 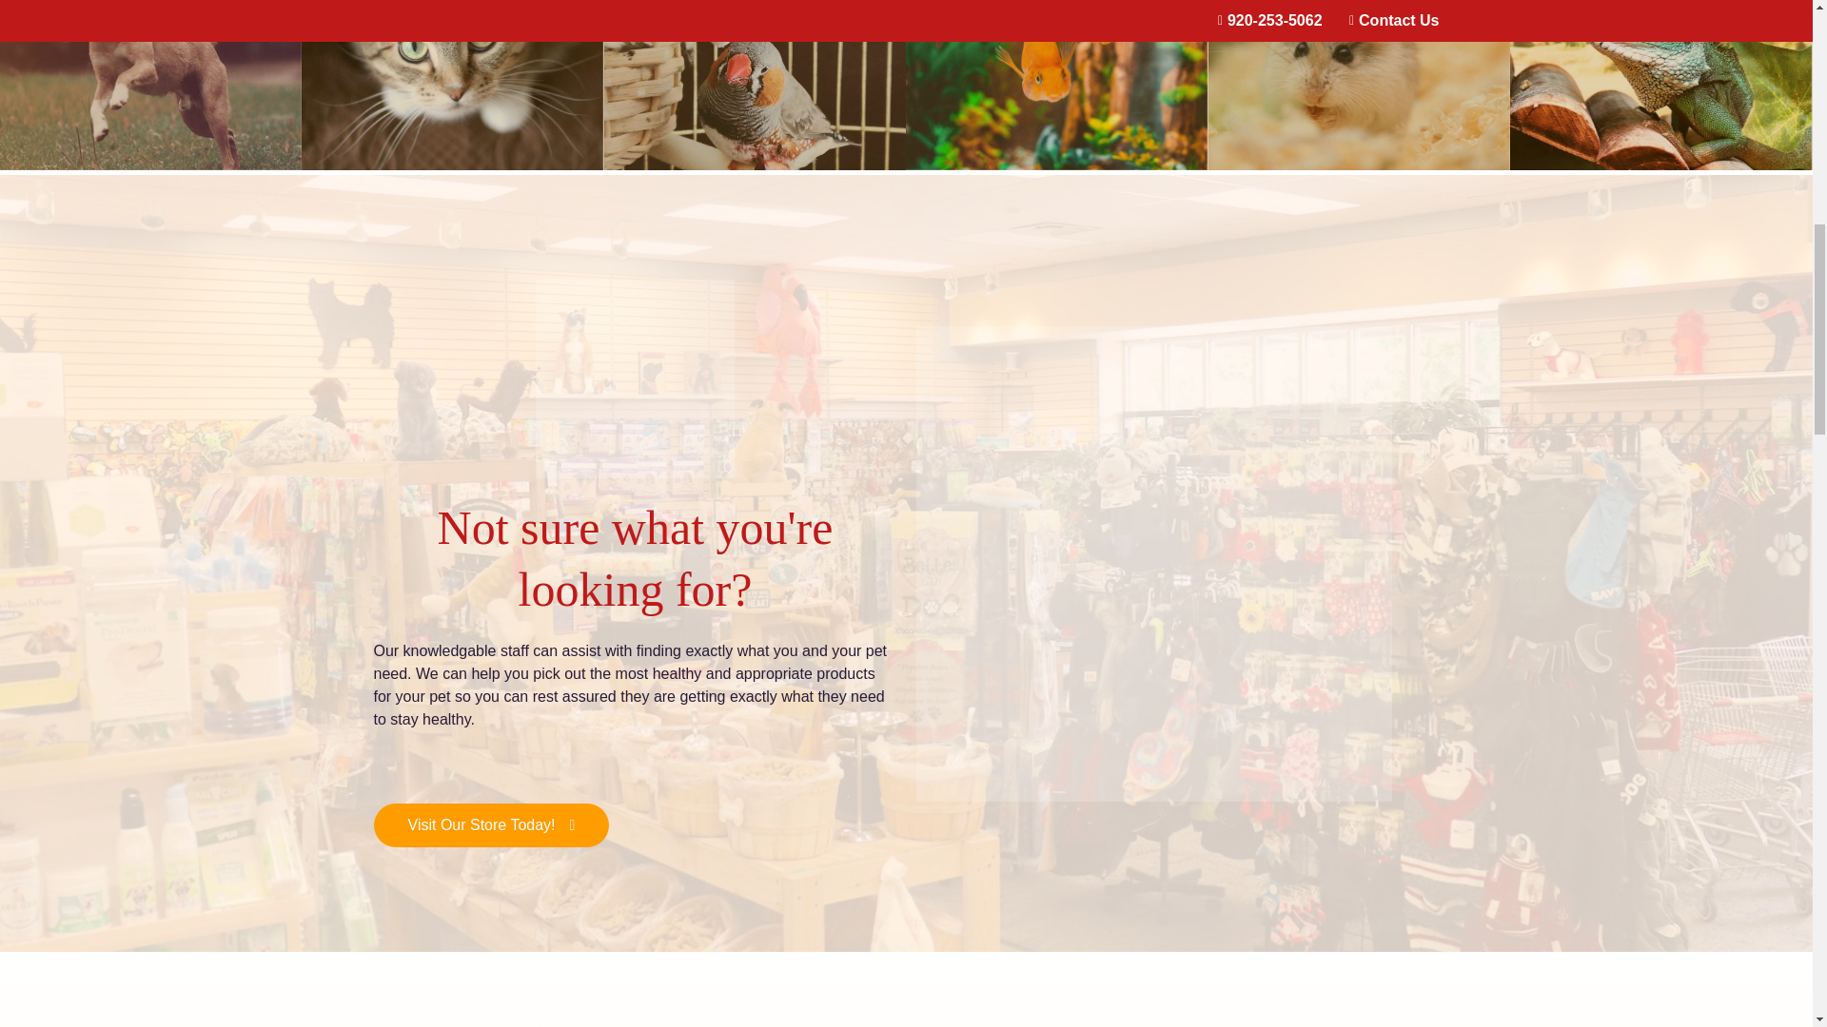 I want to click on Indoor Birds, so click(x=756, y=86).